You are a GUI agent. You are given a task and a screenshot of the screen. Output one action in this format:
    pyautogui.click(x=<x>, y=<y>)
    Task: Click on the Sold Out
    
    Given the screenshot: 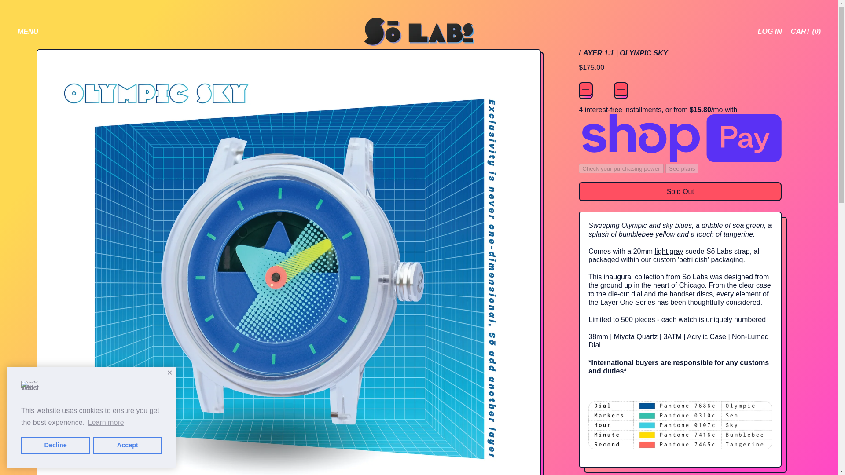 What is the action you would take?
    pyautogui.click(x=680, y=191)
    